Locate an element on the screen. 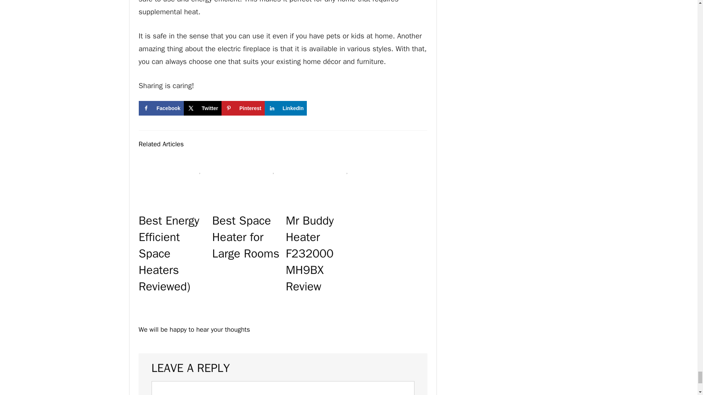 Image resolution: width=703 pixels, height=395 pixels. Share on Facebook is located at coordinates (161, 108).